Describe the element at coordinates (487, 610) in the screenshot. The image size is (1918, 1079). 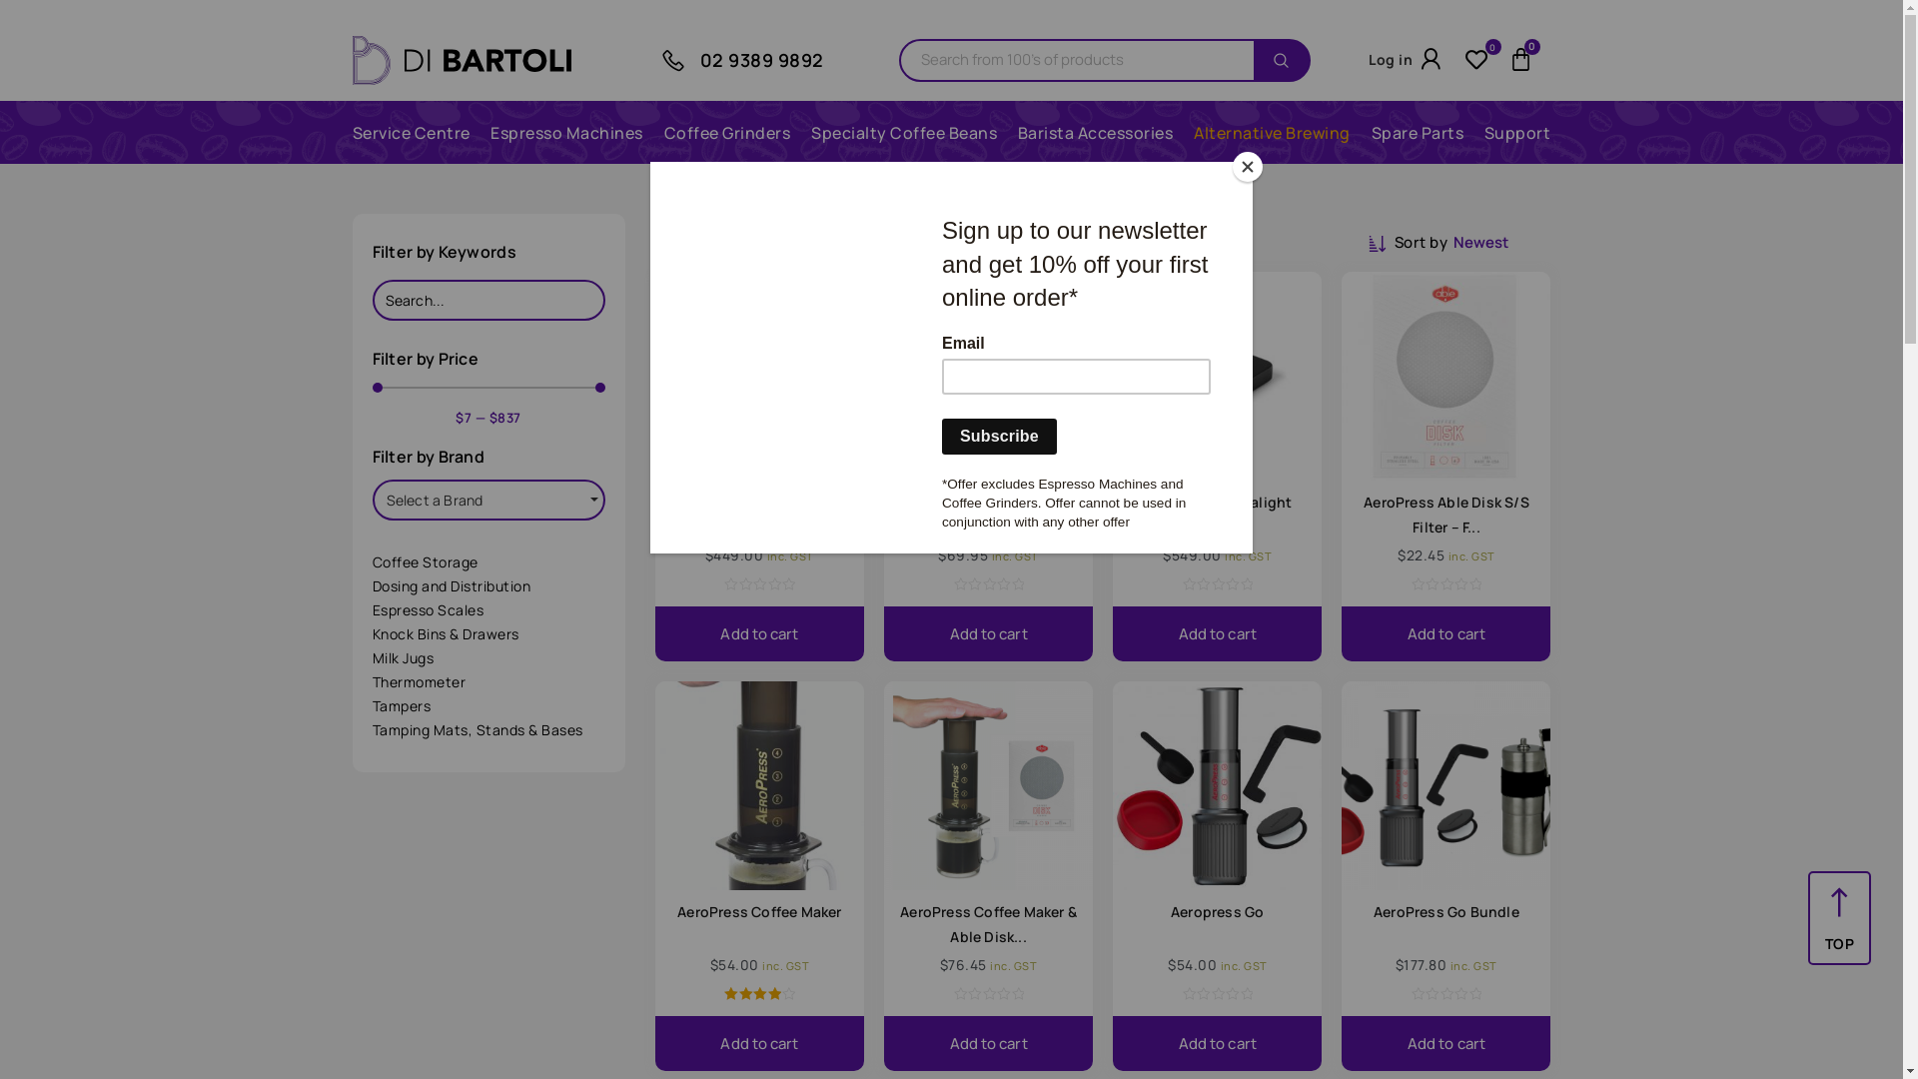
I see `Espresso Scales` at that location.